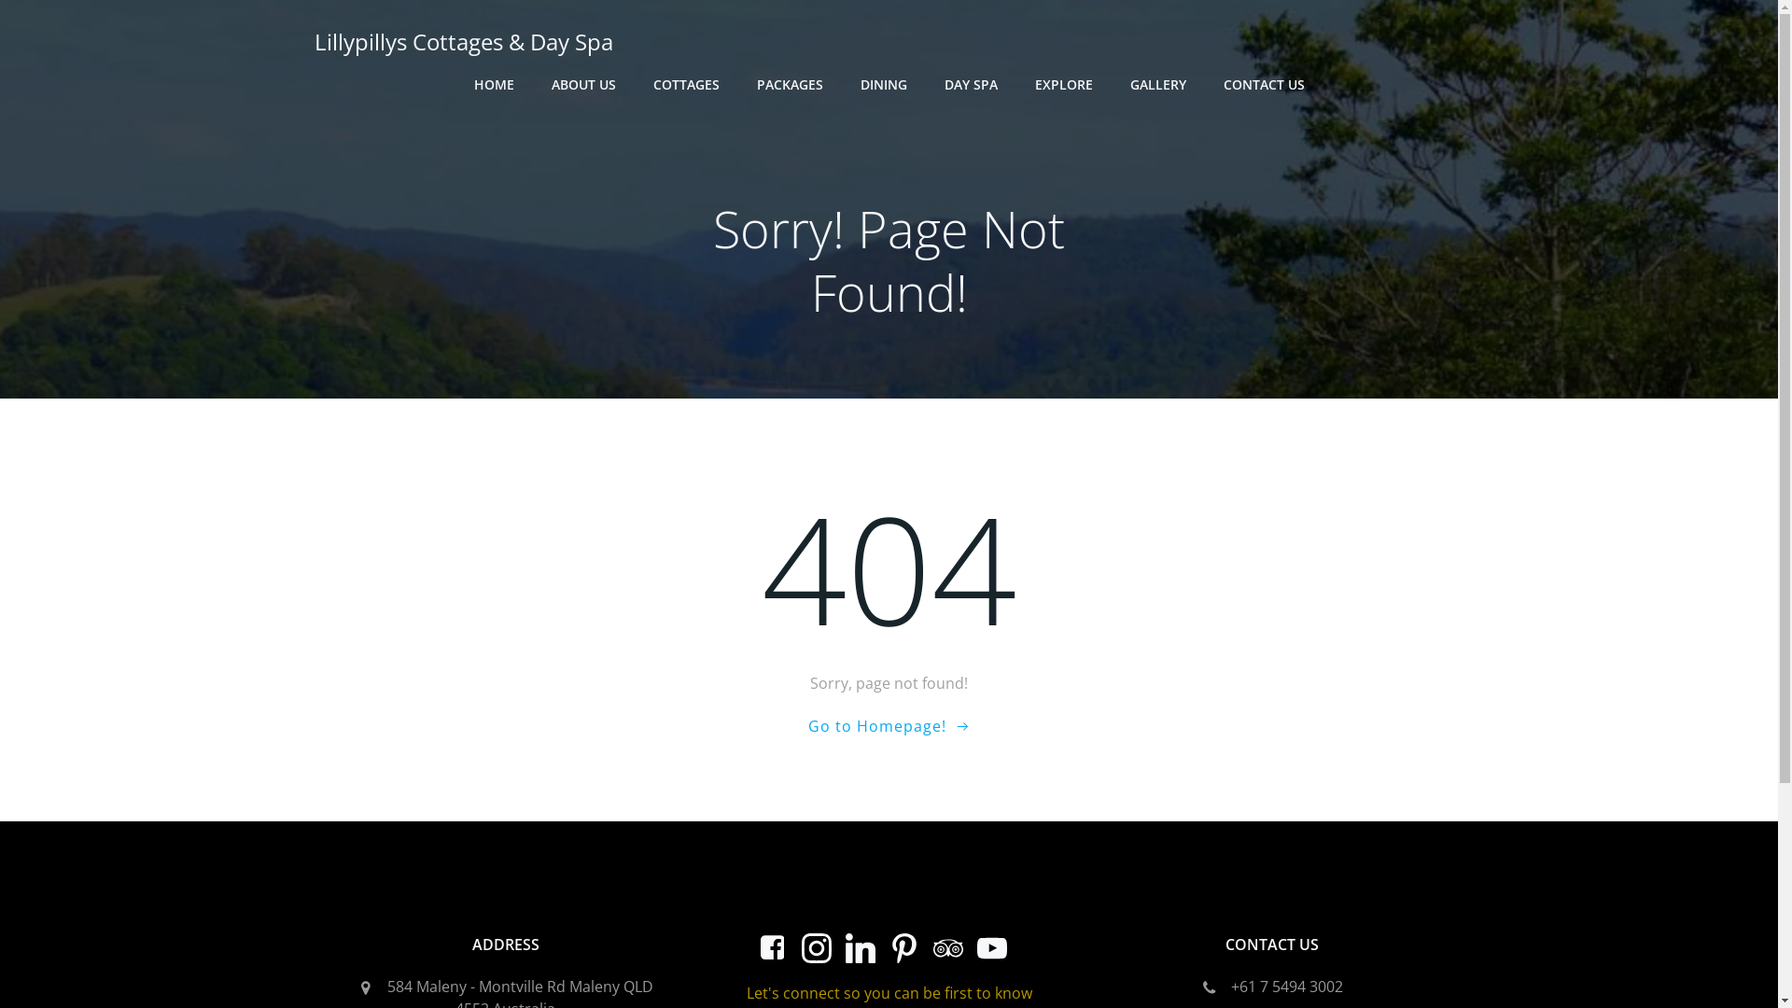 This screenshot has width=1792, height=1008. I want to click on Go to Homepage!, so click(889, 726).